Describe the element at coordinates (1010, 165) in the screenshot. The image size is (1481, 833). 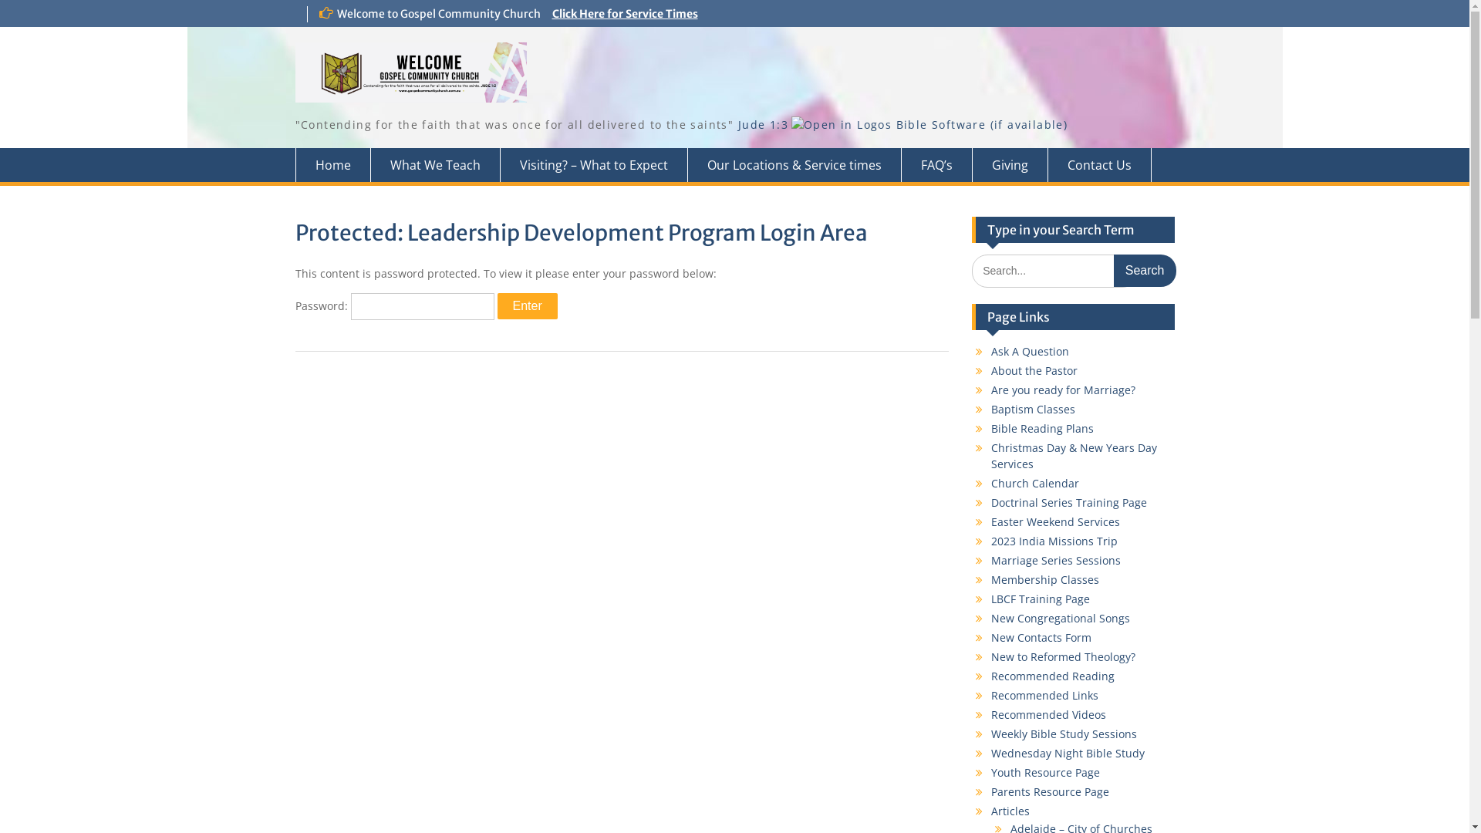
I see `Giving` at that location.